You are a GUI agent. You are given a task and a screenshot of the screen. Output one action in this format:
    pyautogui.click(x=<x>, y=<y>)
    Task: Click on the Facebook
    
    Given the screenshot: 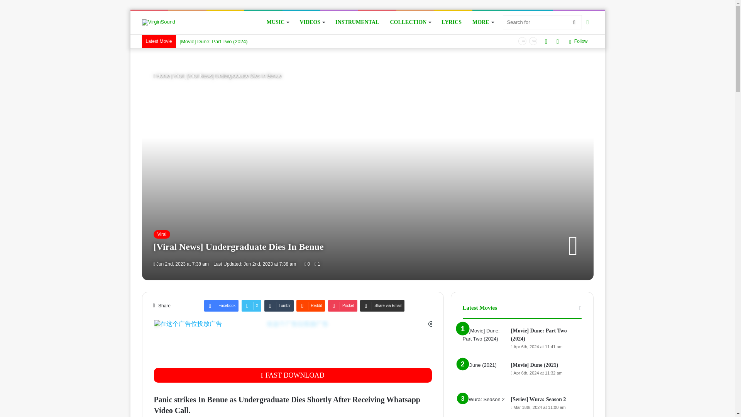 What is the action you would take?
    pyautogui.click(x=222, y=305)
    